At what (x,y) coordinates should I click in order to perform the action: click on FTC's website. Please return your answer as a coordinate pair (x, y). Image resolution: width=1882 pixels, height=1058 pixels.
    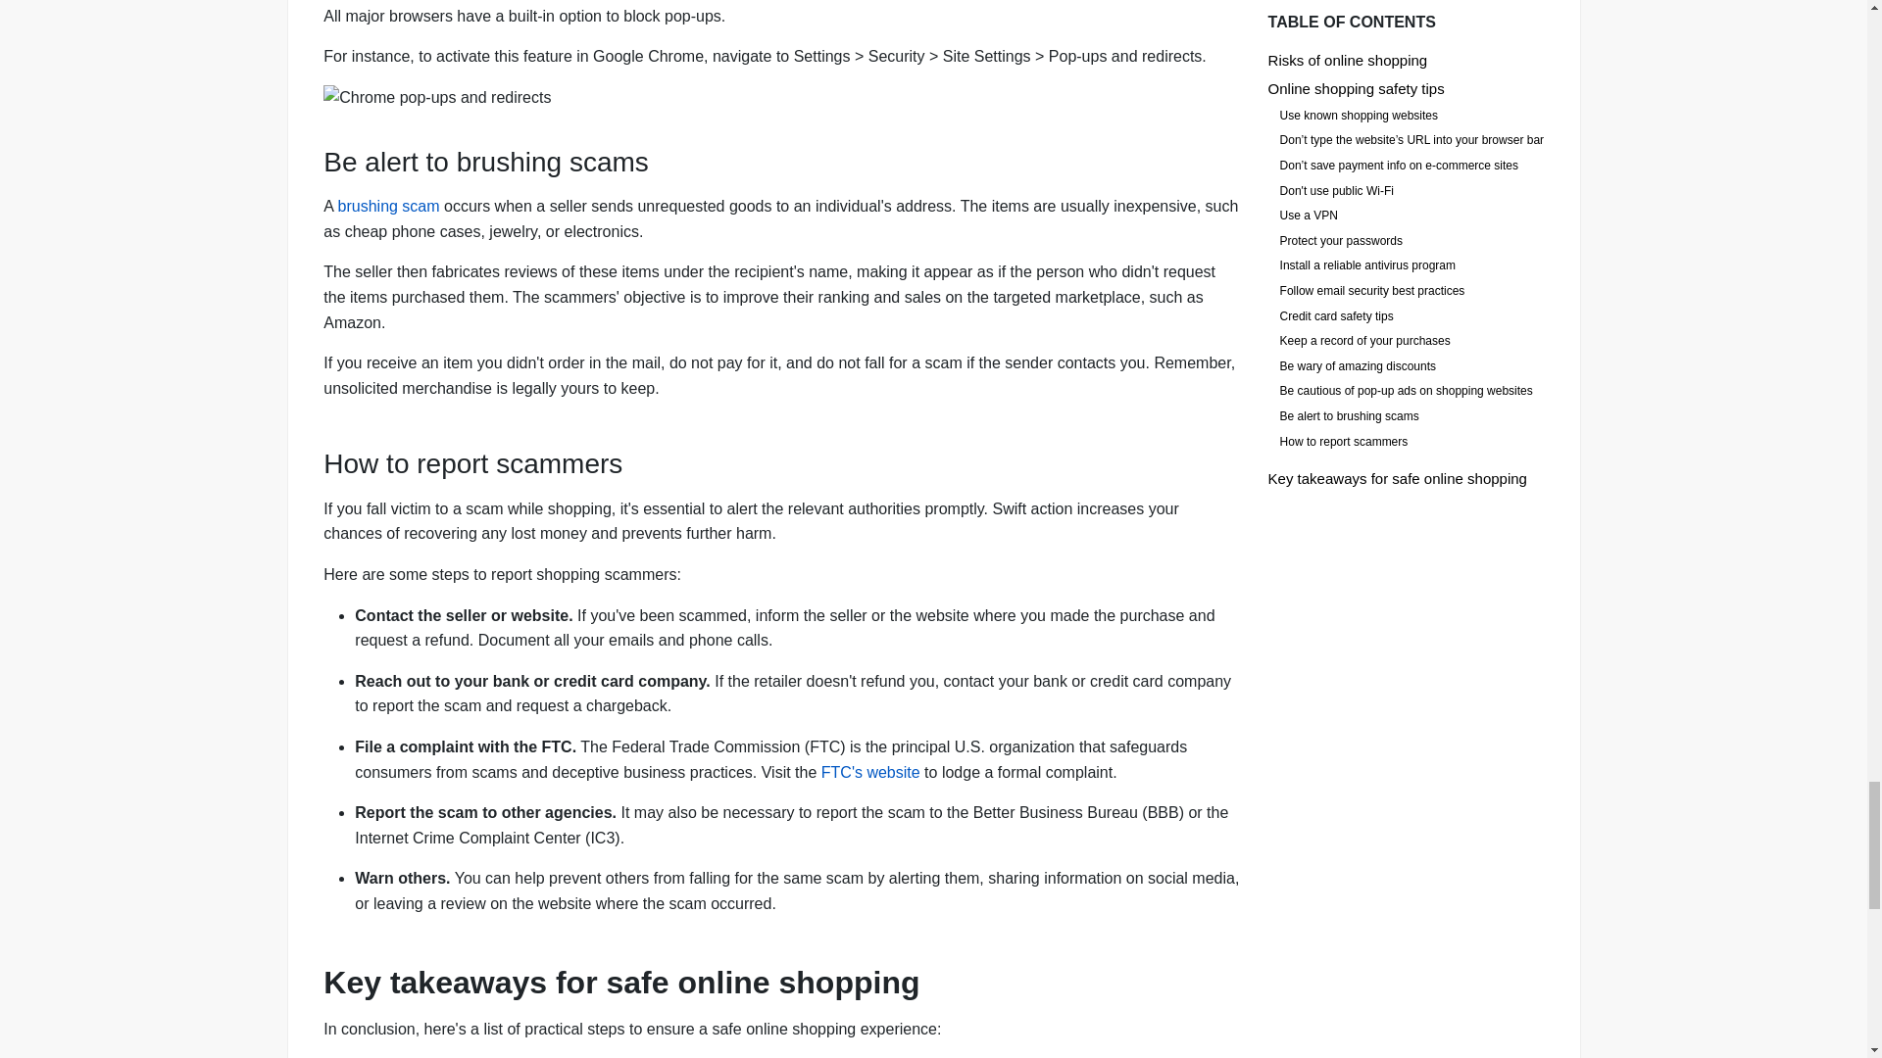
    Looking at the image, I should click on (868, 772).